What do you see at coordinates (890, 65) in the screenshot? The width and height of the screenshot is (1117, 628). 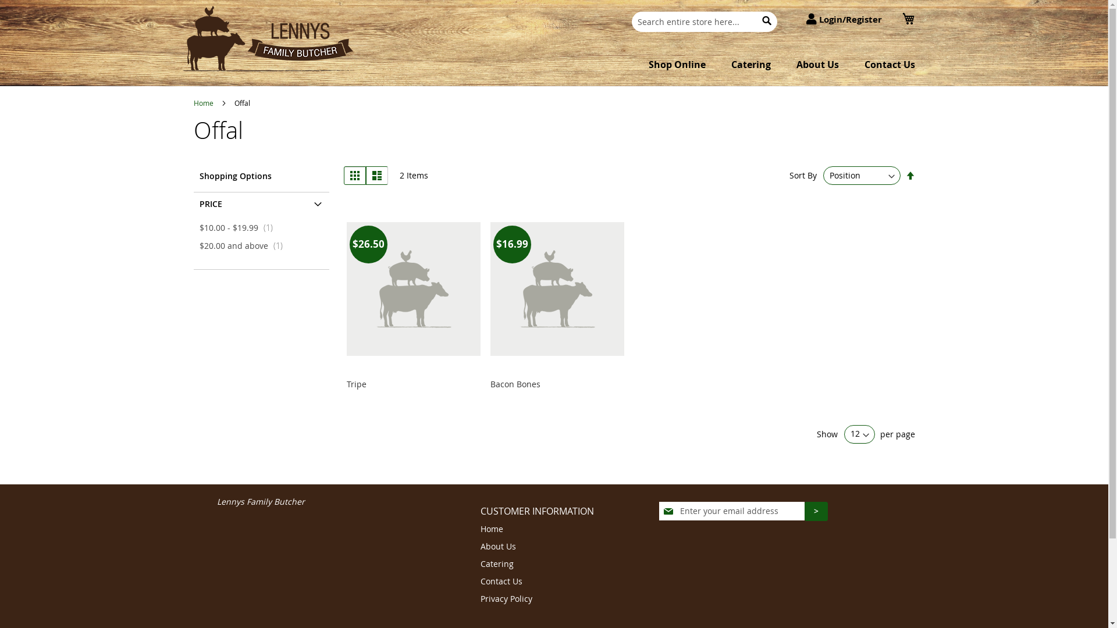 I see `Contact Us` at bounding box center [890, 65].